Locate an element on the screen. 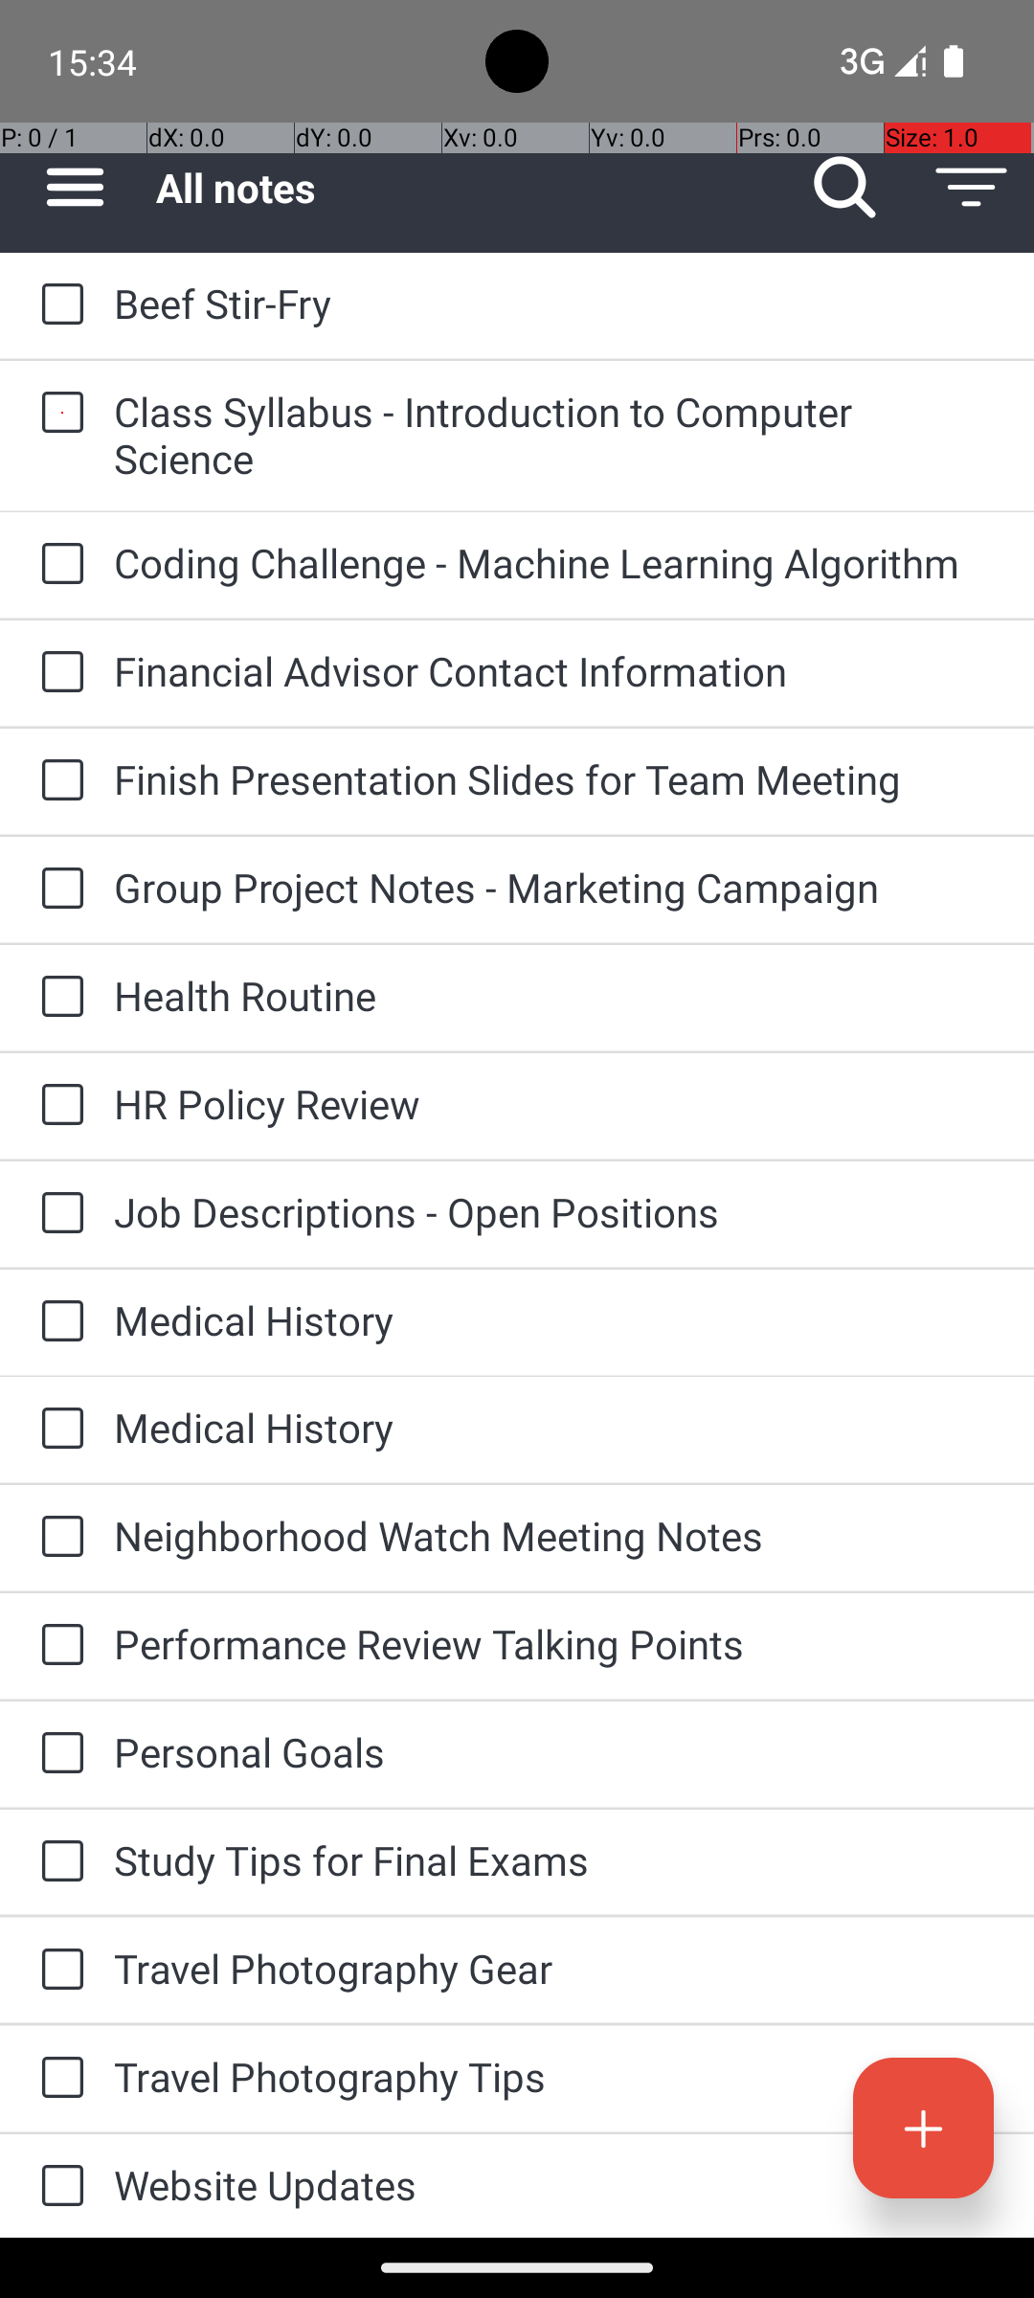 This screenshot has height=2298, width=1034. to-do: Personal Goals is located at coordinates (57, 1754).